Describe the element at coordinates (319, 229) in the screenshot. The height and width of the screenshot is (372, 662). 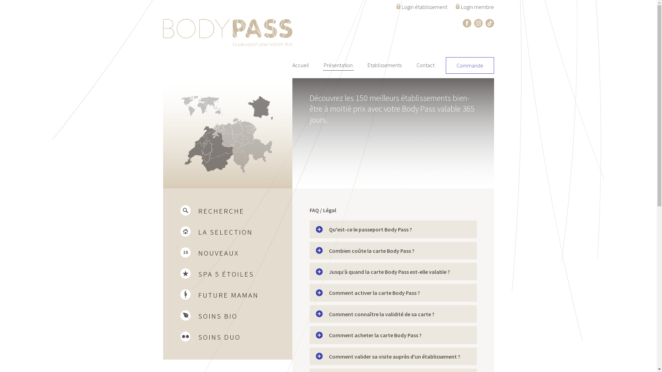
I see `Open` at that location.